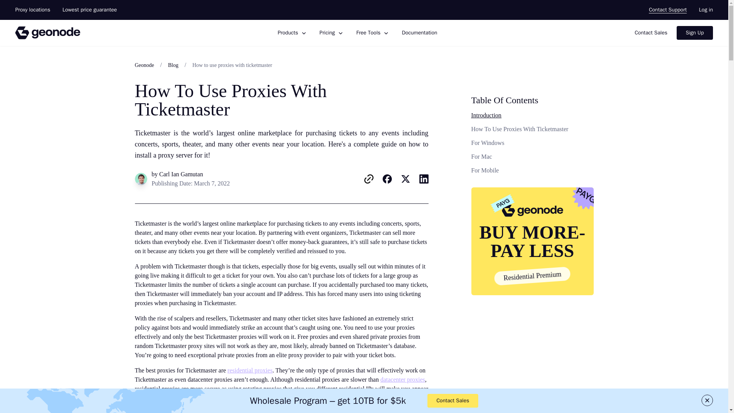 This screenshot has height=413, width=734. What do you see at coordinates (373, 33) in the screenshot?
I see `Free Tools` at bounding box center [373, 33].